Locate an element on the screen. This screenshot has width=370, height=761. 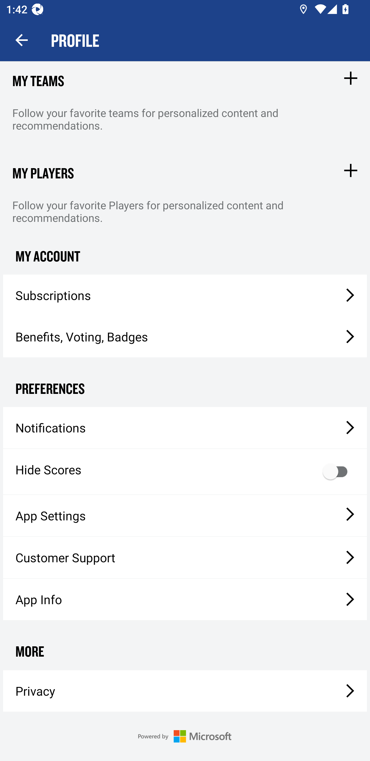
Subscriptions is located at coordinates (185, 295).